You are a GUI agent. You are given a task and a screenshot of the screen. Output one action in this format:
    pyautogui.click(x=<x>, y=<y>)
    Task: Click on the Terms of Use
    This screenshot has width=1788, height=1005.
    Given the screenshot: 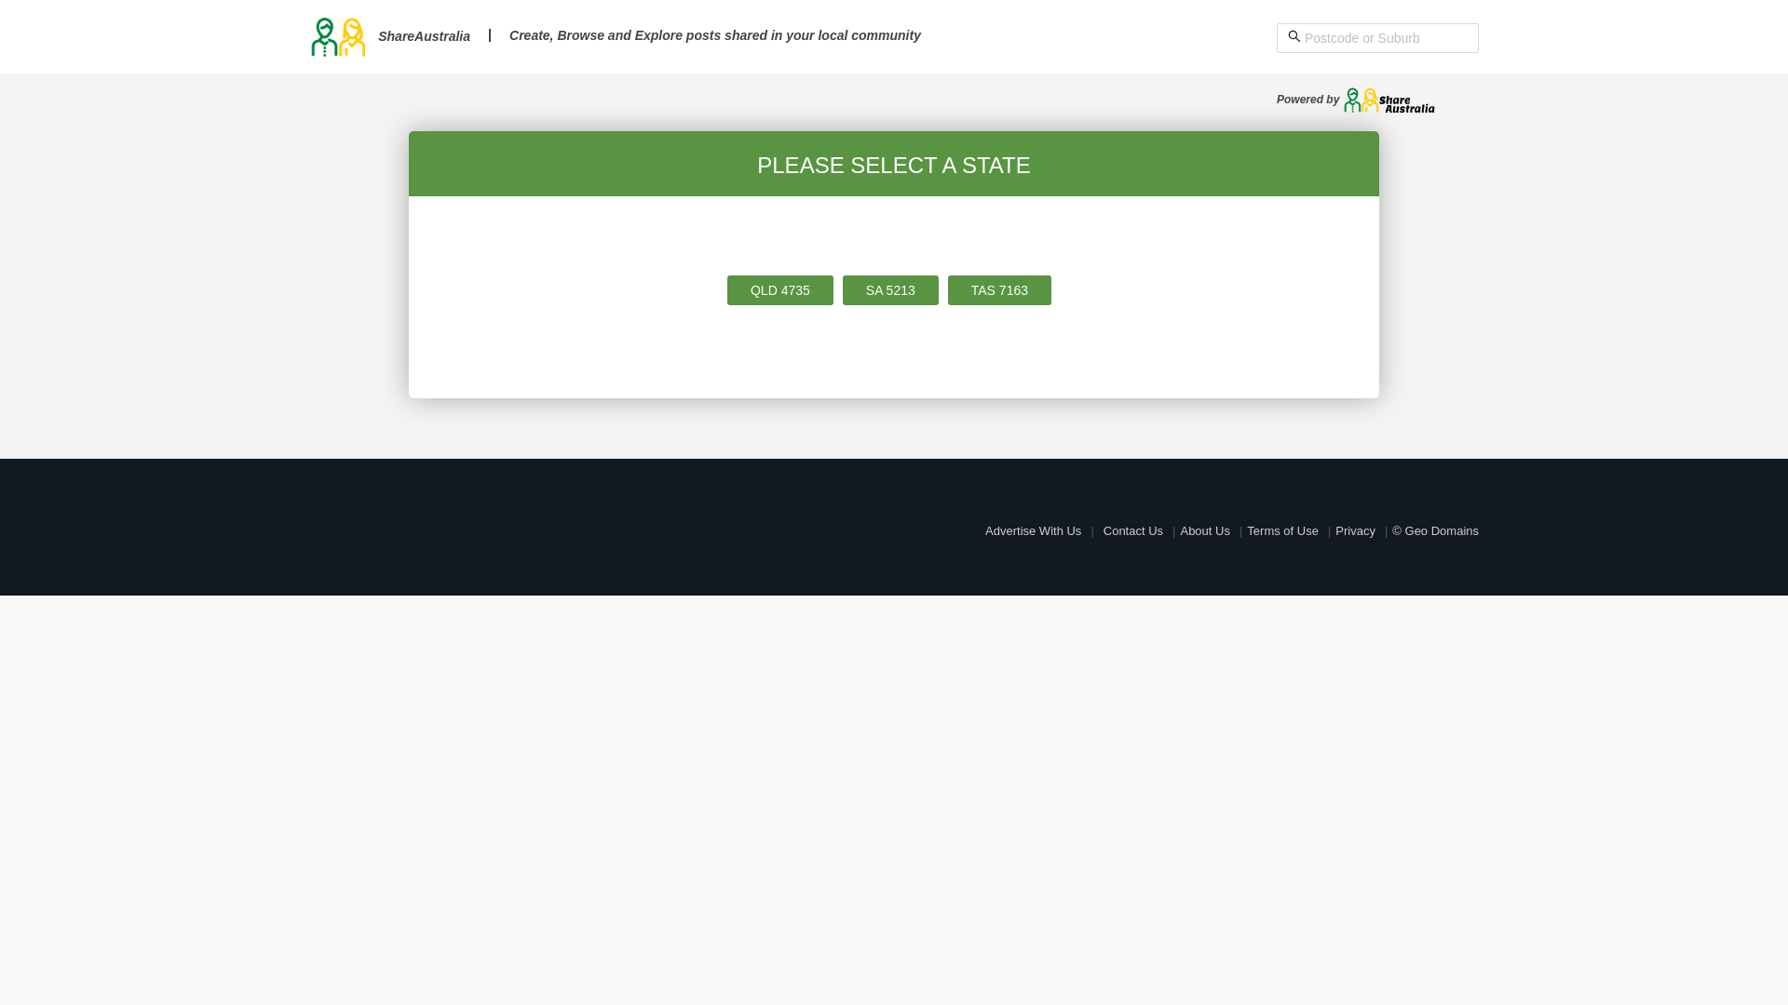 What is the action you would take?
    pyautogui.click(x=1283, y=530)
    